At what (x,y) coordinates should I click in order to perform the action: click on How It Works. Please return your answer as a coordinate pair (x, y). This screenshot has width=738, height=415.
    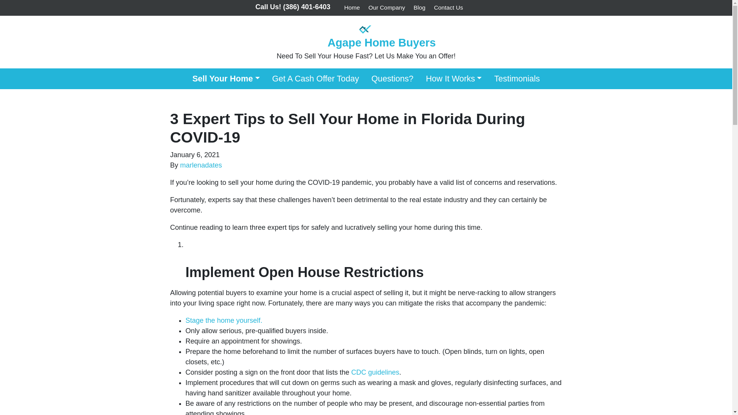
    Looking at the image, I should click on (454, 79).